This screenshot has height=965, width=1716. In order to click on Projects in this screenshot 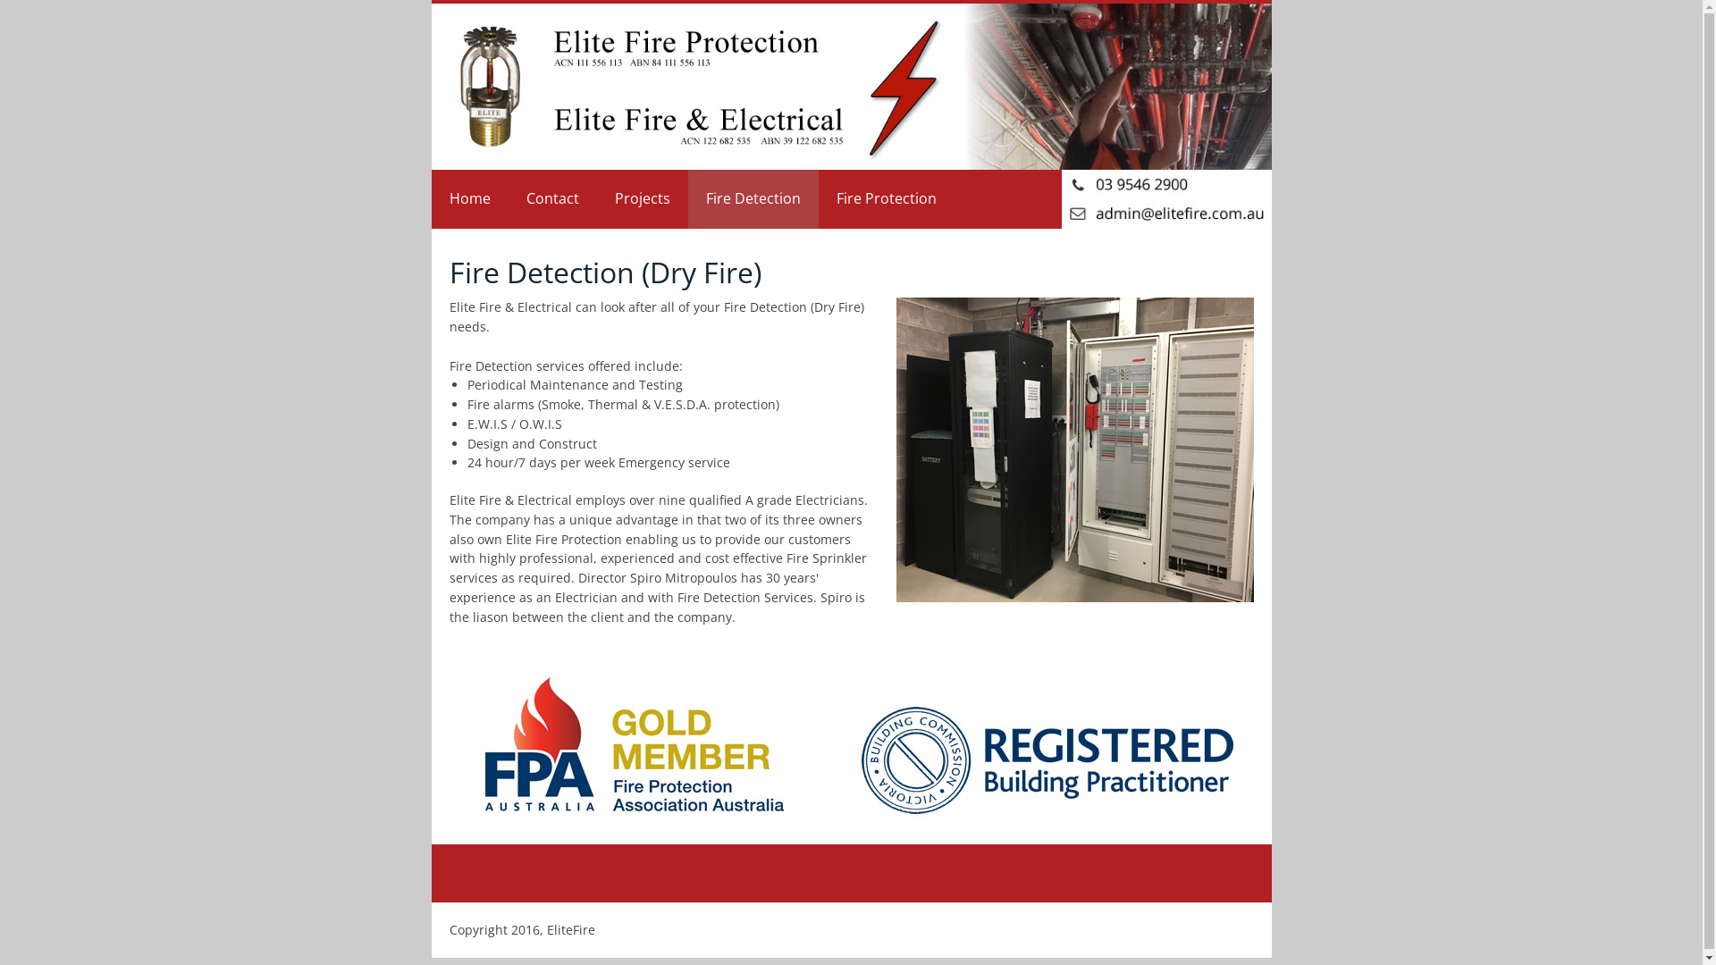, I will do `click(643, 199)`.